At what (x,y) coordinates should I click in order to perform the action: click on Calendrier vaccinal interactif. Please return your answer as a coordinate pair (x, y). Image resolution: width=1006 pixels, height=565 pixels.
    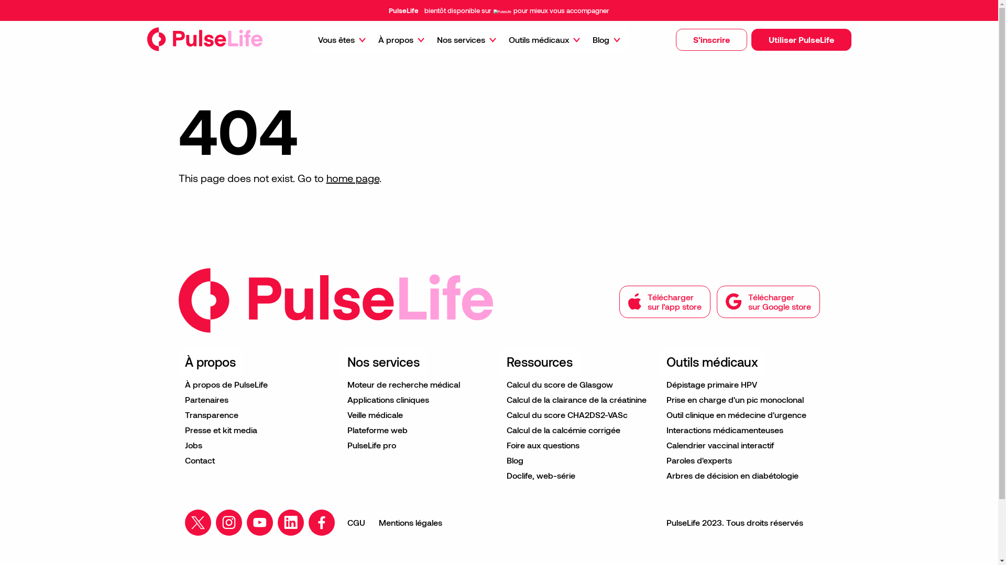
    Looking at the image, I should click on (740, 445).